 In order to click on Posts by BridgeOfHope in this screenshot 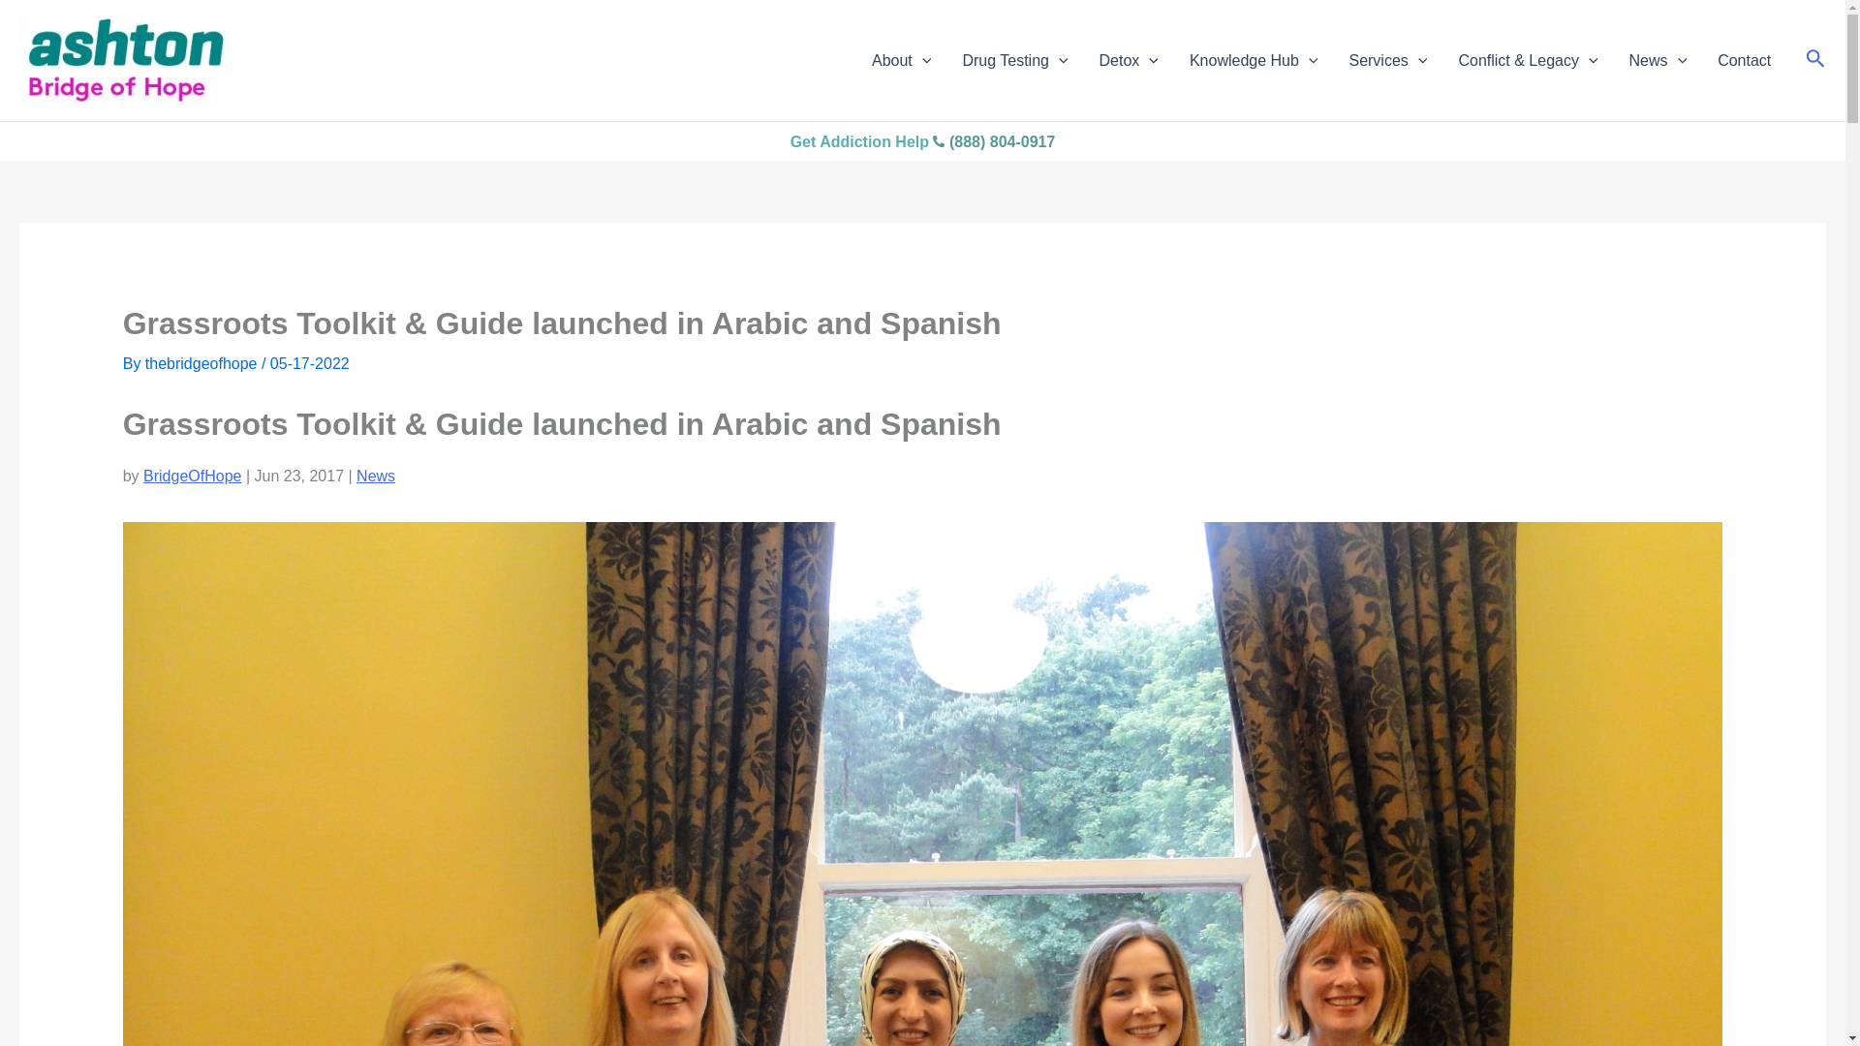, I will do `click(192, 476)`.